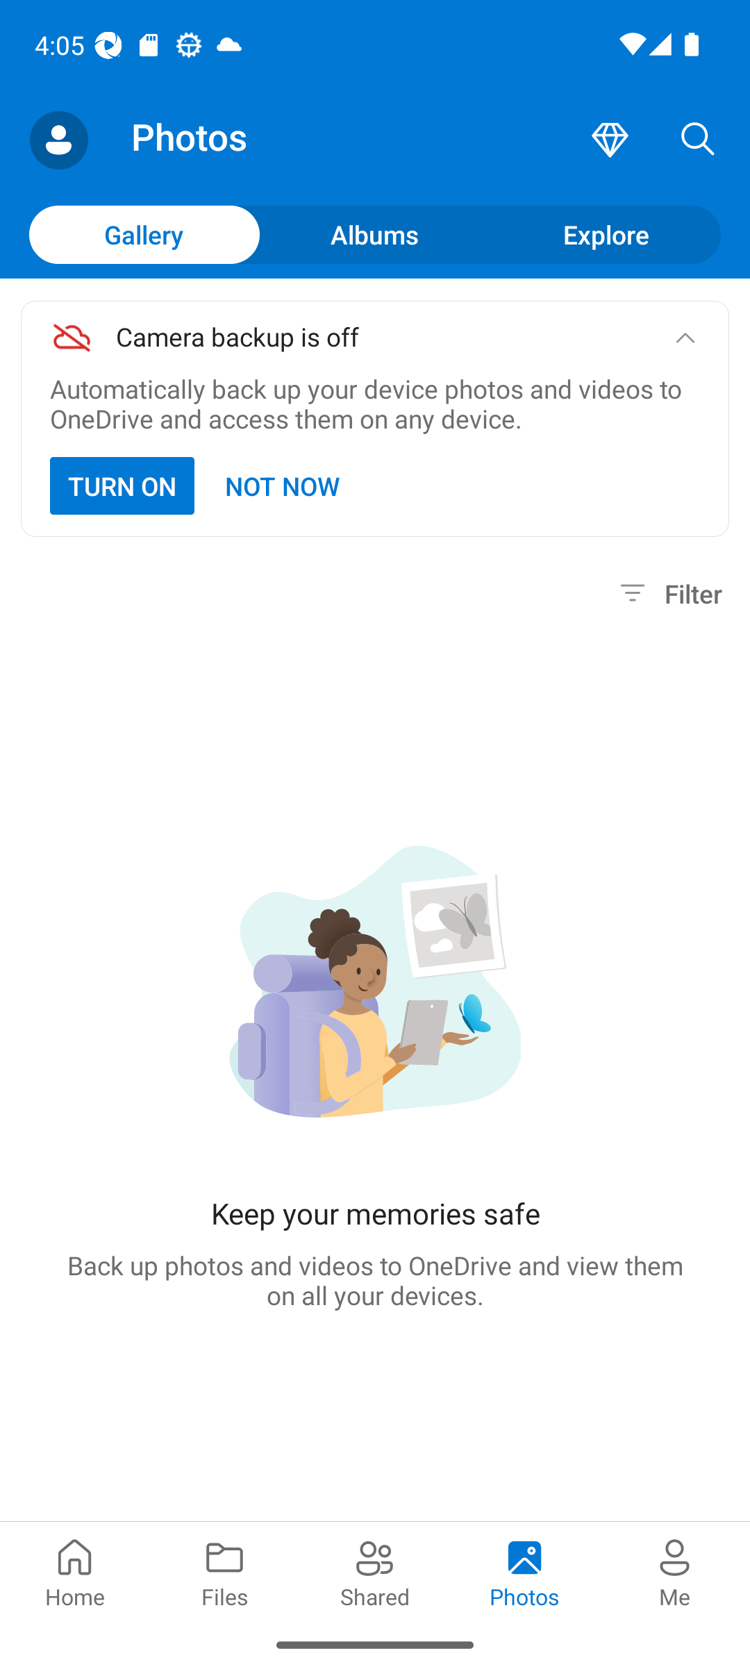  What do you see at coordinates (58, 140) in the screenshot?
I see `Account switcher` at bounding box center [58, 140].